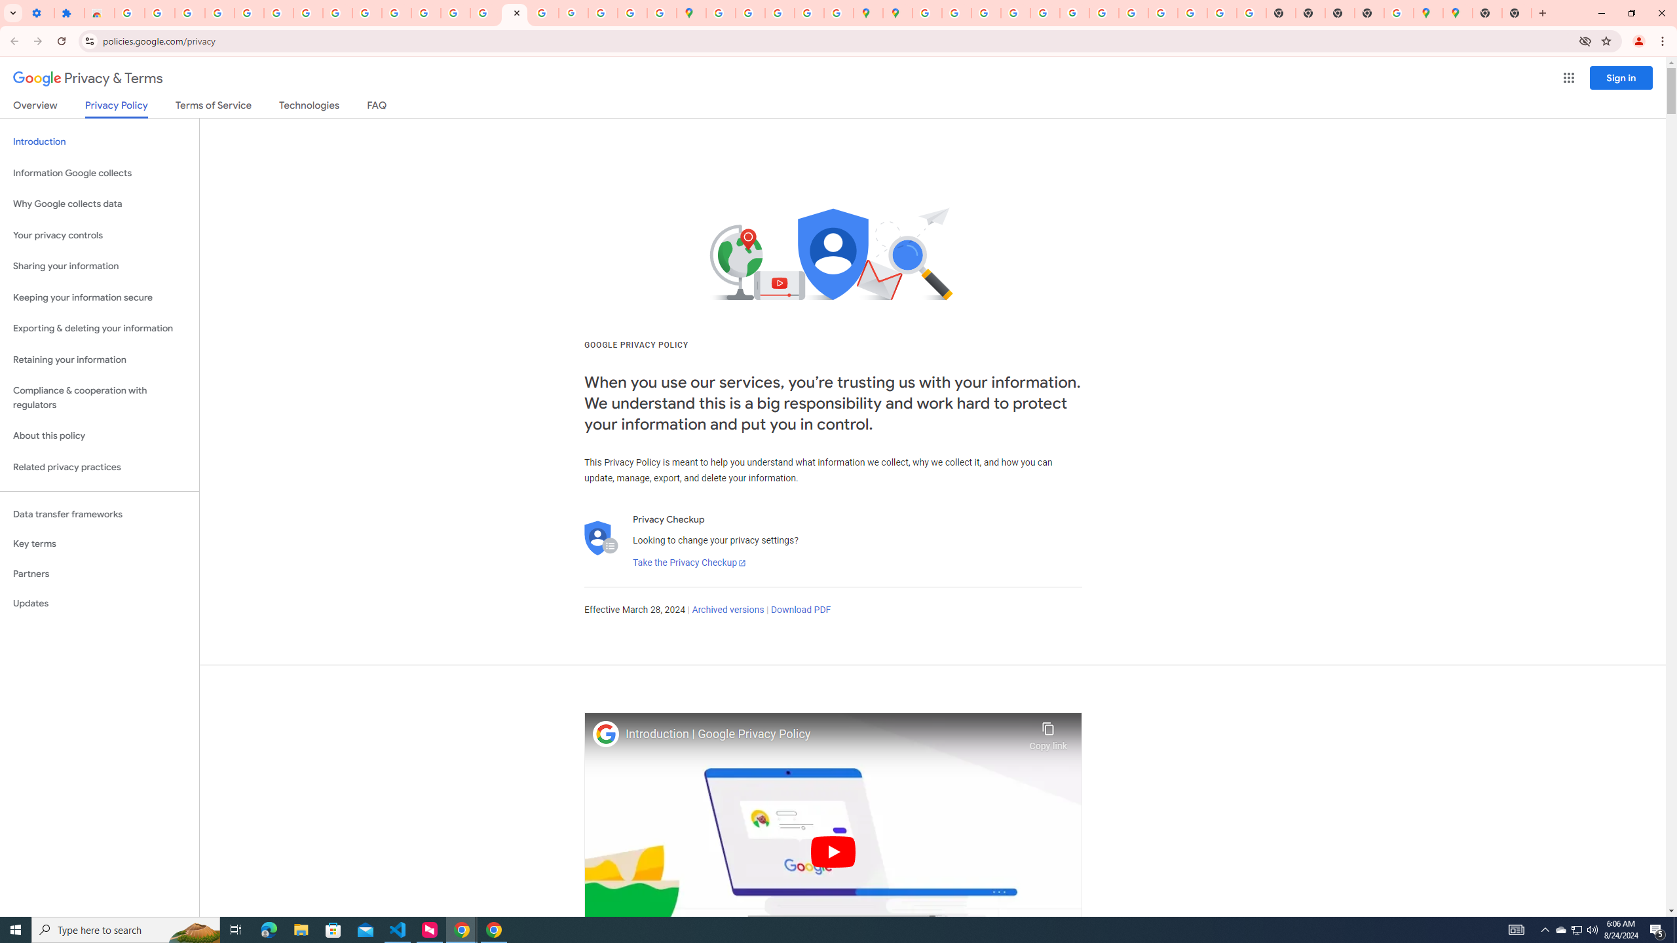 The width and height of the screenshot is (1677, 943). I want to click on Sharing your information, so click(100, 266).